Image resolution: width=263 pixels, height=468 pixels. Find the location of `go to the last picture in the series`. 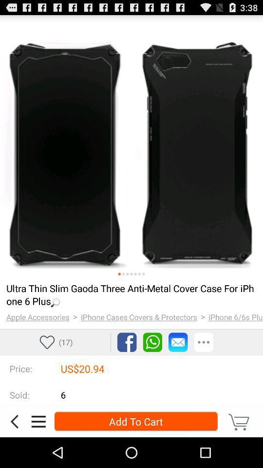

go to the last picture in the series is located at coordinates (143, 274).